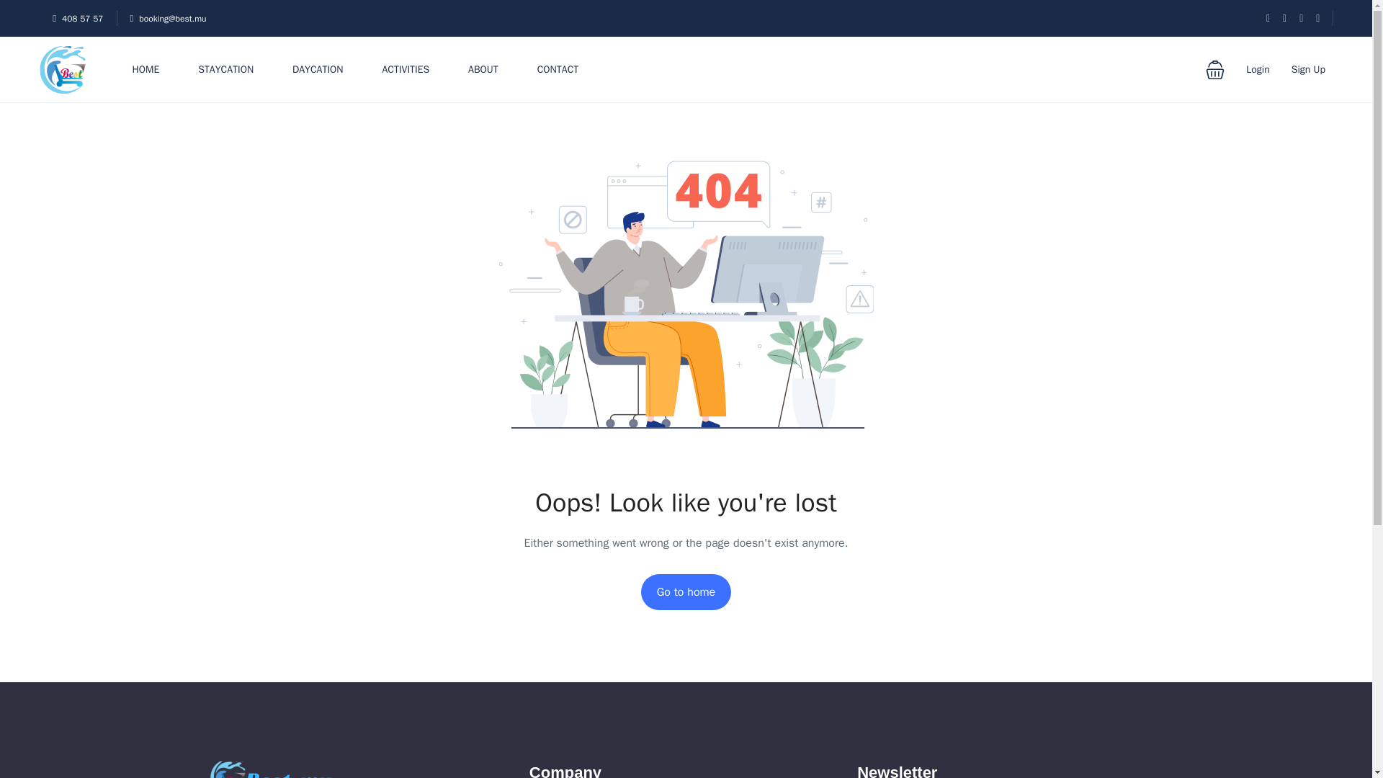  Describe the element at coordinates (1258, 69) in the screenshot. I see `Login` at that location.